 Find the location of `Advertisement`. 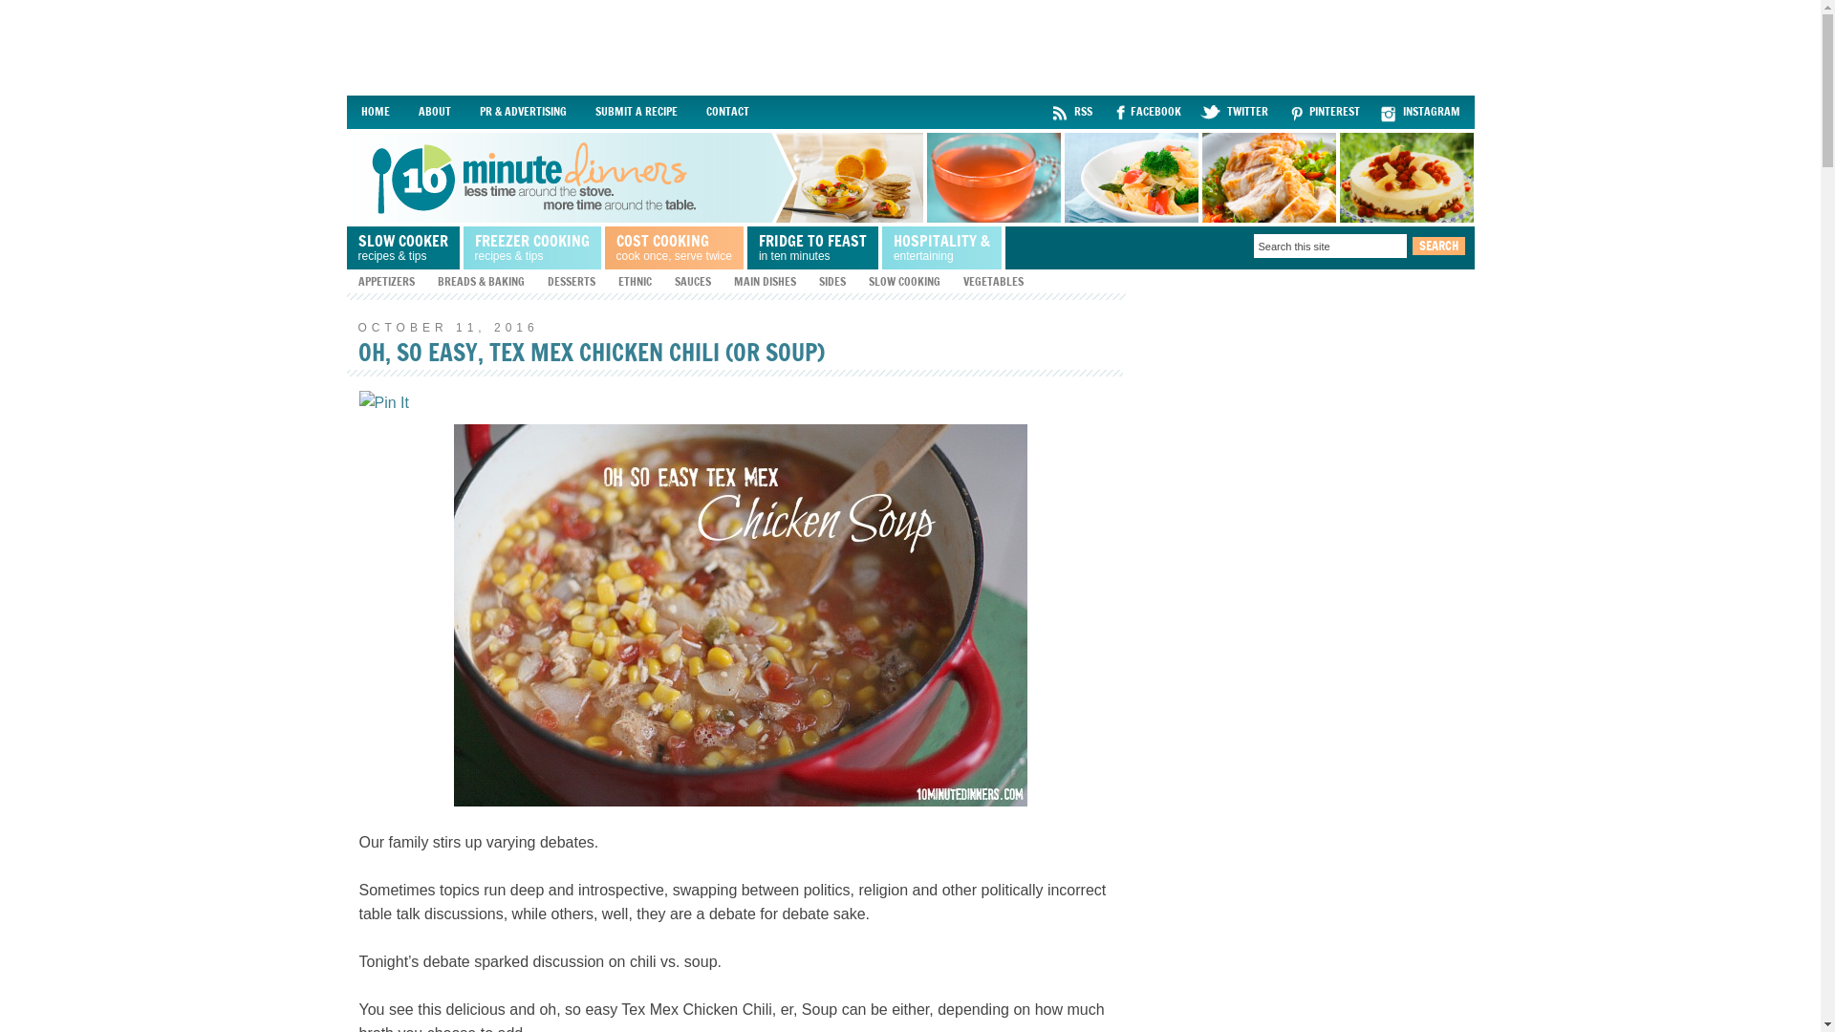

Advertisement is located at coordinates (910, 48).